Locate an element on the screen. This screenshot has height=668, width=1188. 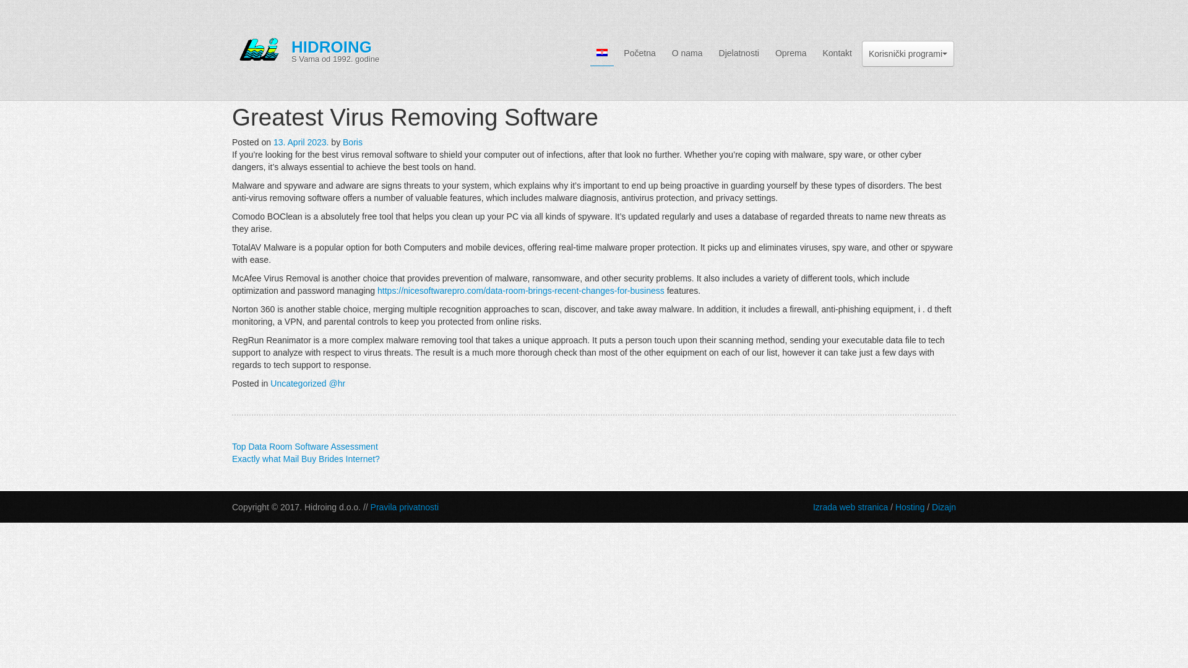
13. April 2023. is located at coordinates (301, 142).